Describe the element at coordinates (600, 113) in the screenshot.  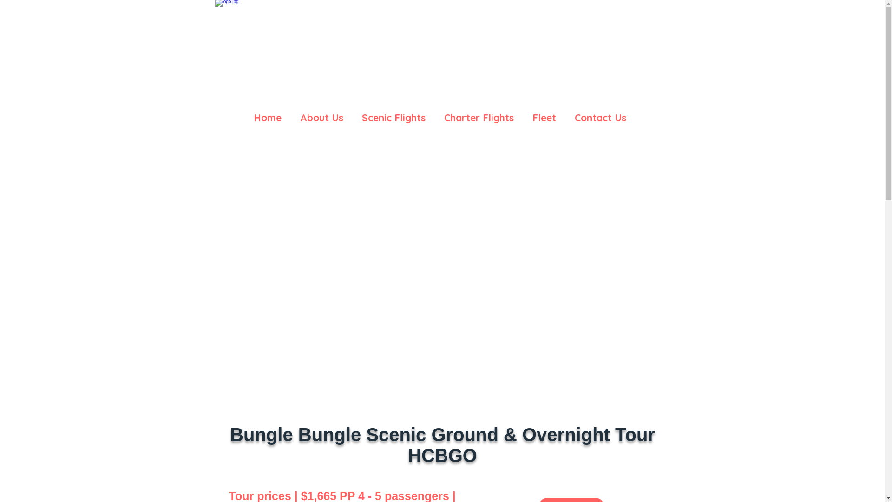
I see `Contact Us` at that location.